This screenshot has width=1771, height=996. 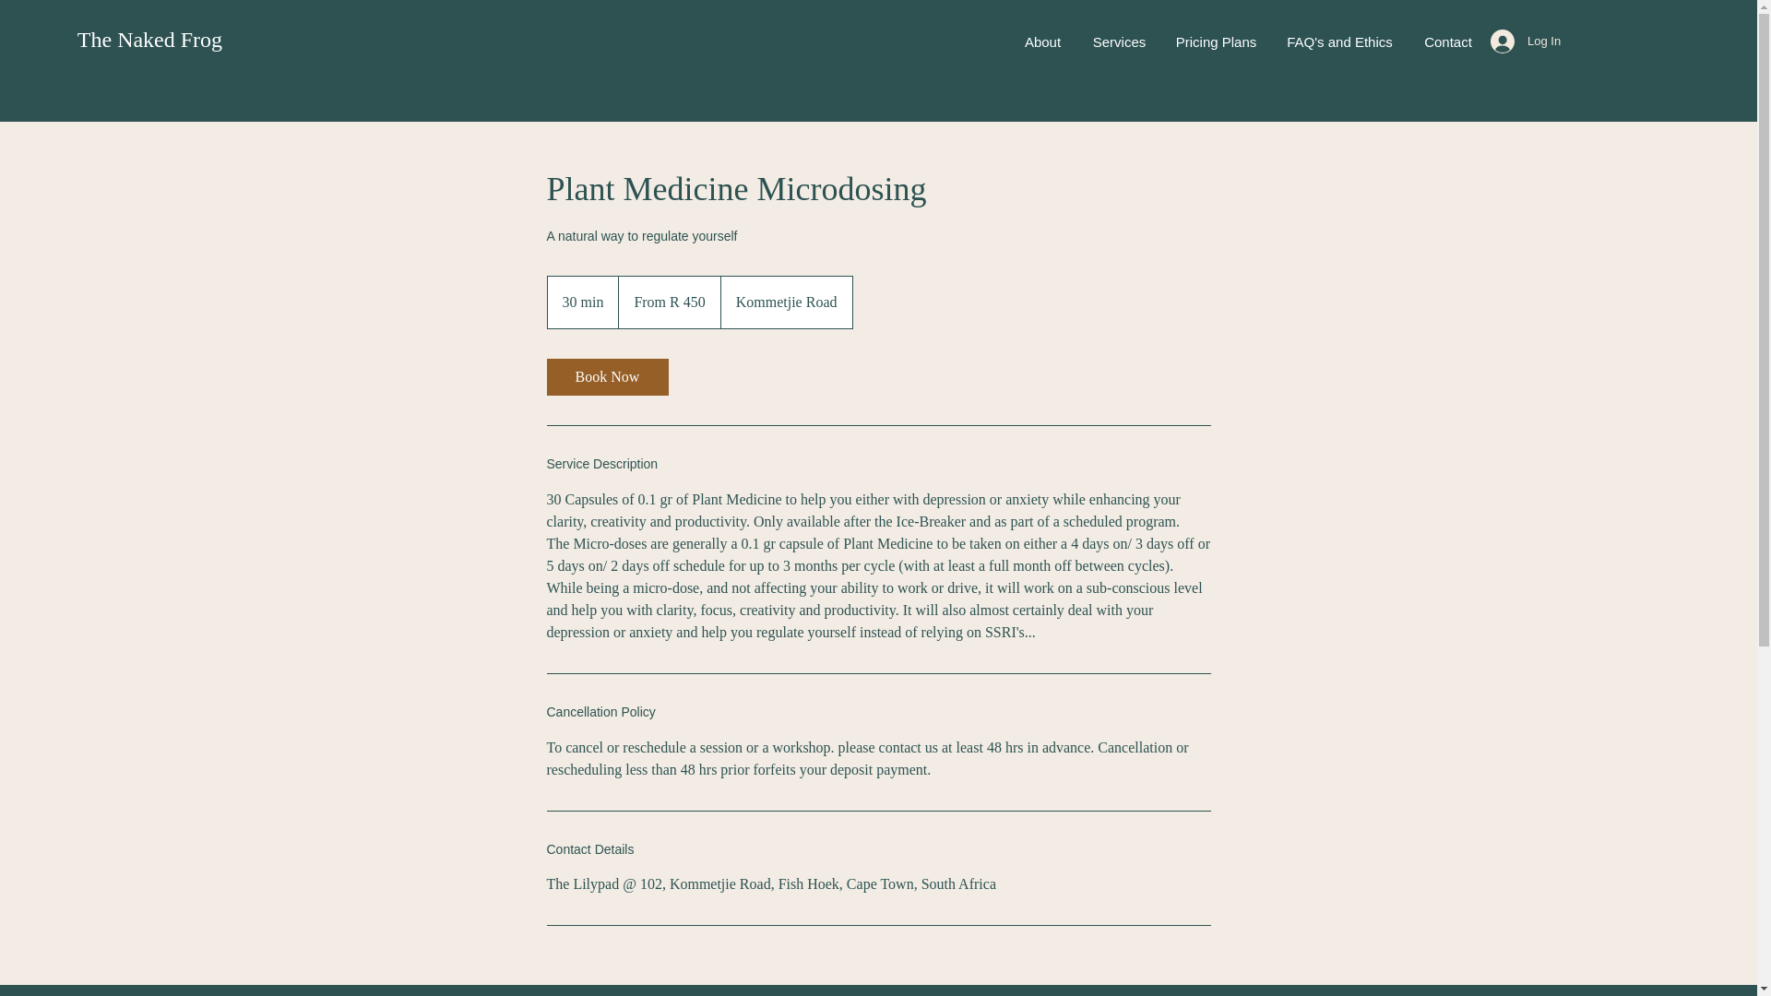 What do you see at coordinates (1516, 41) in the screenshot?
I see `Log In` at bounding box center [1516, 41].